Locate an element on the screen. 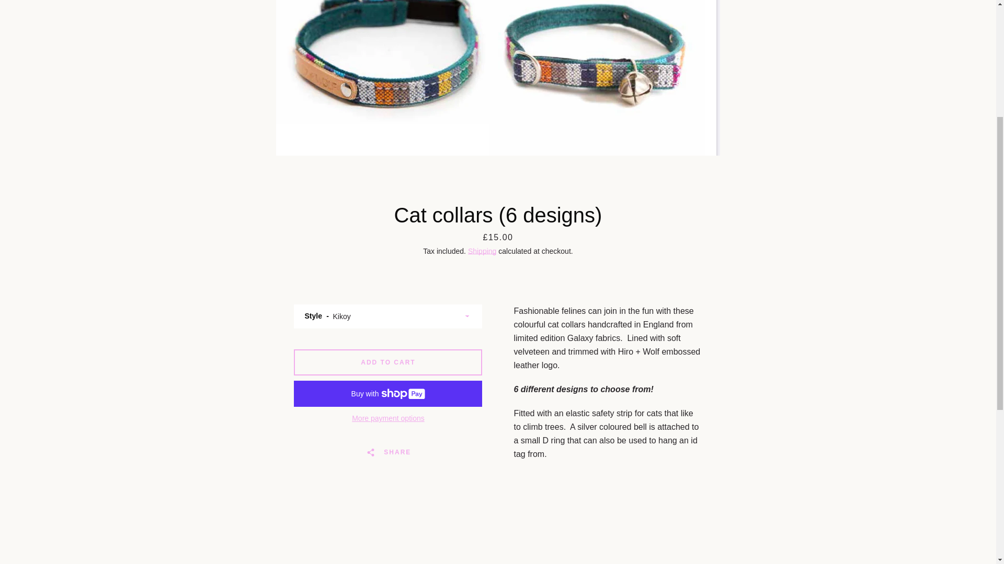  Discover is located at coordinates (681, 309).